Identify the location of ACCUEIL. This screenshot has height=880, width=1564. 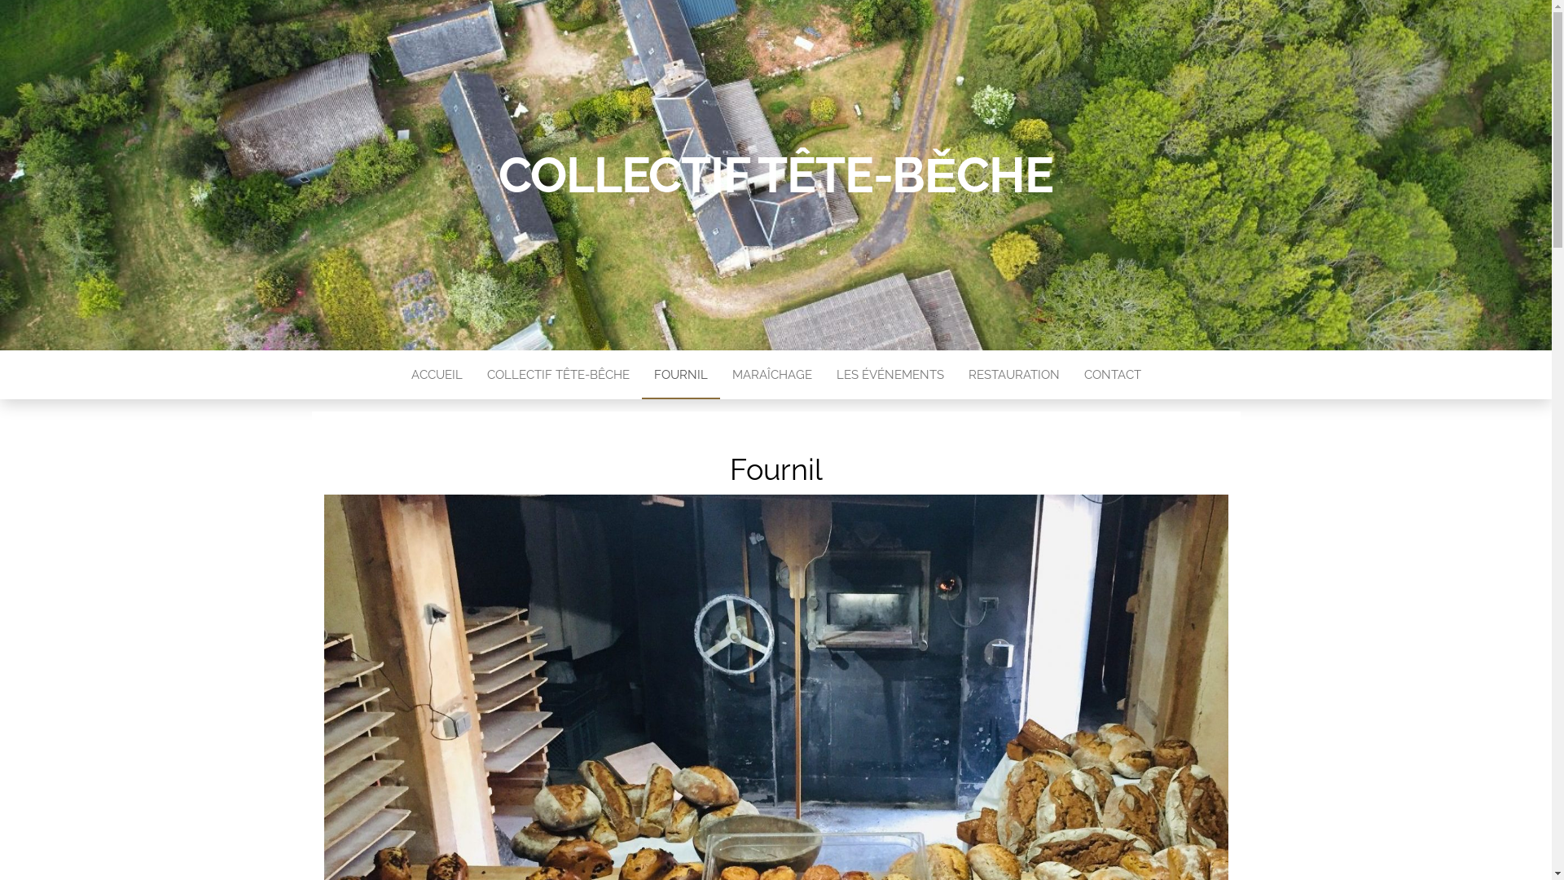
(437, 375).